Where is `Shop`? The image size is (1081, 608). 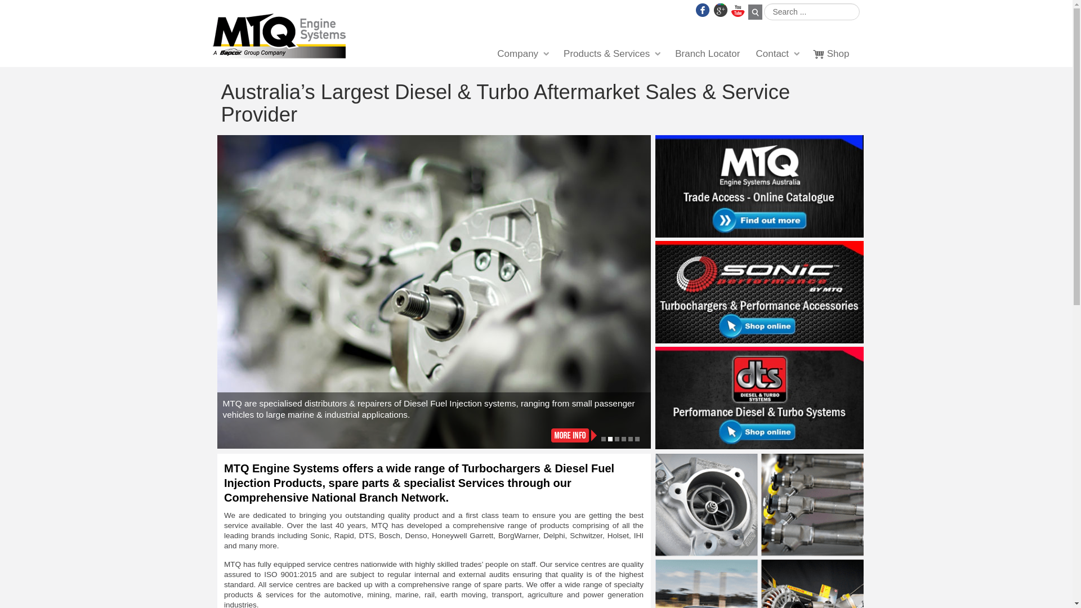 Shop is located at coordinates (832, 54).